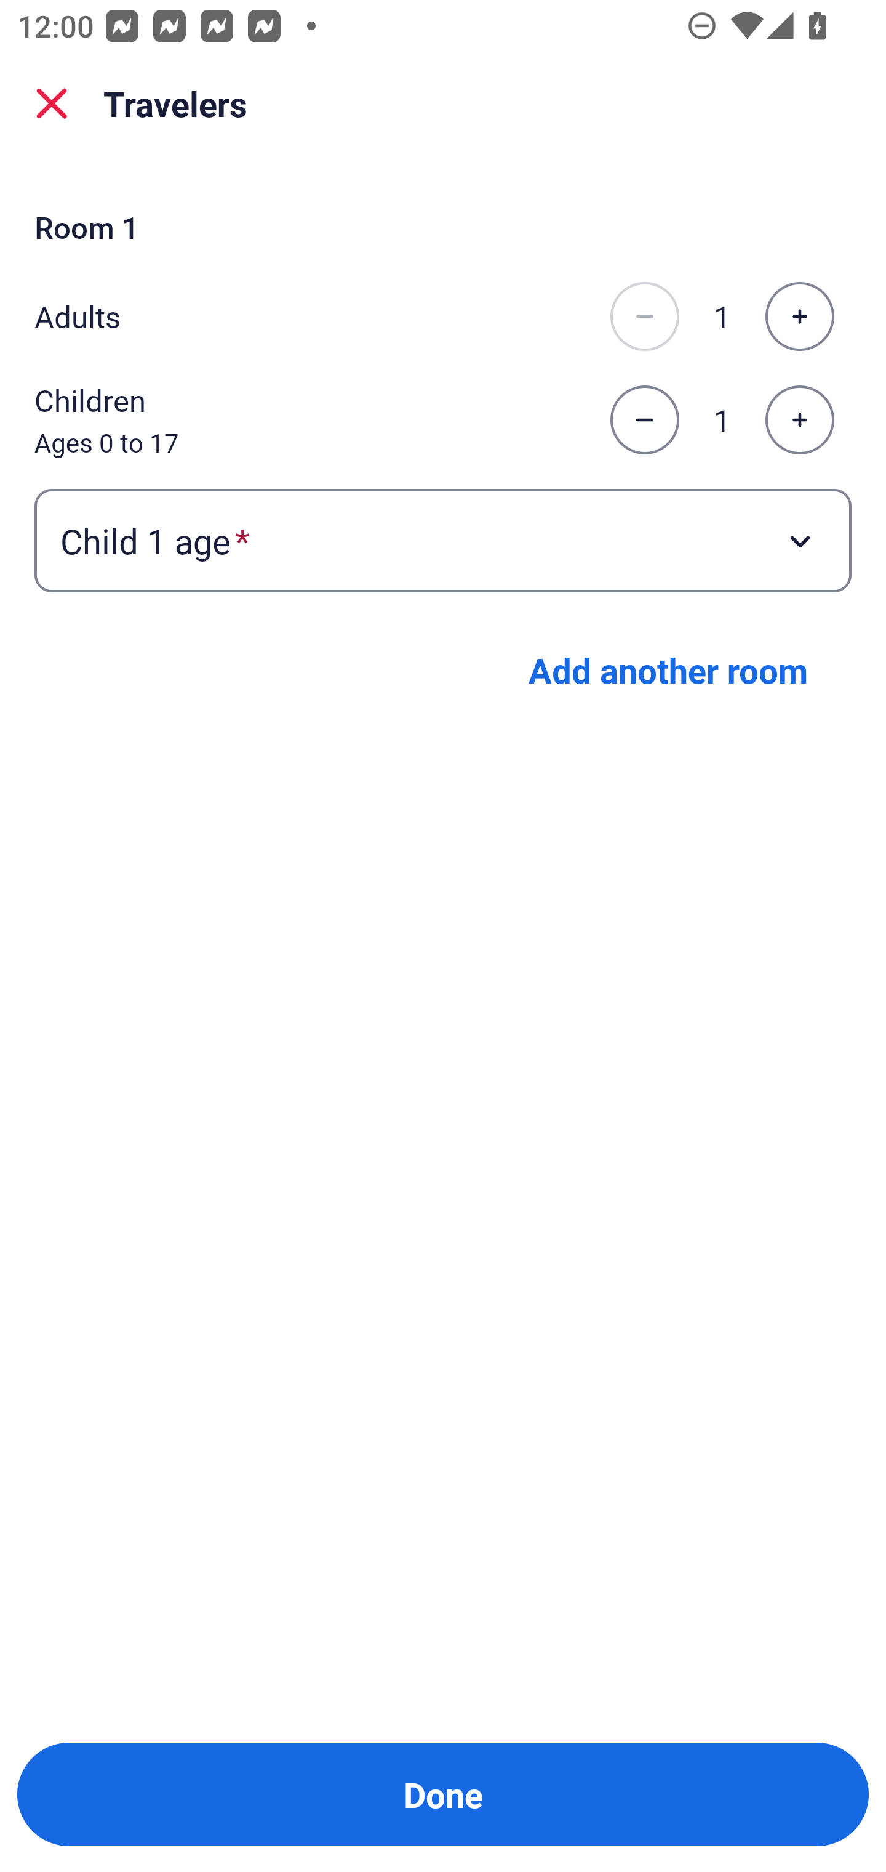  I want to click on Decrease the number of children, so click(644, 420).